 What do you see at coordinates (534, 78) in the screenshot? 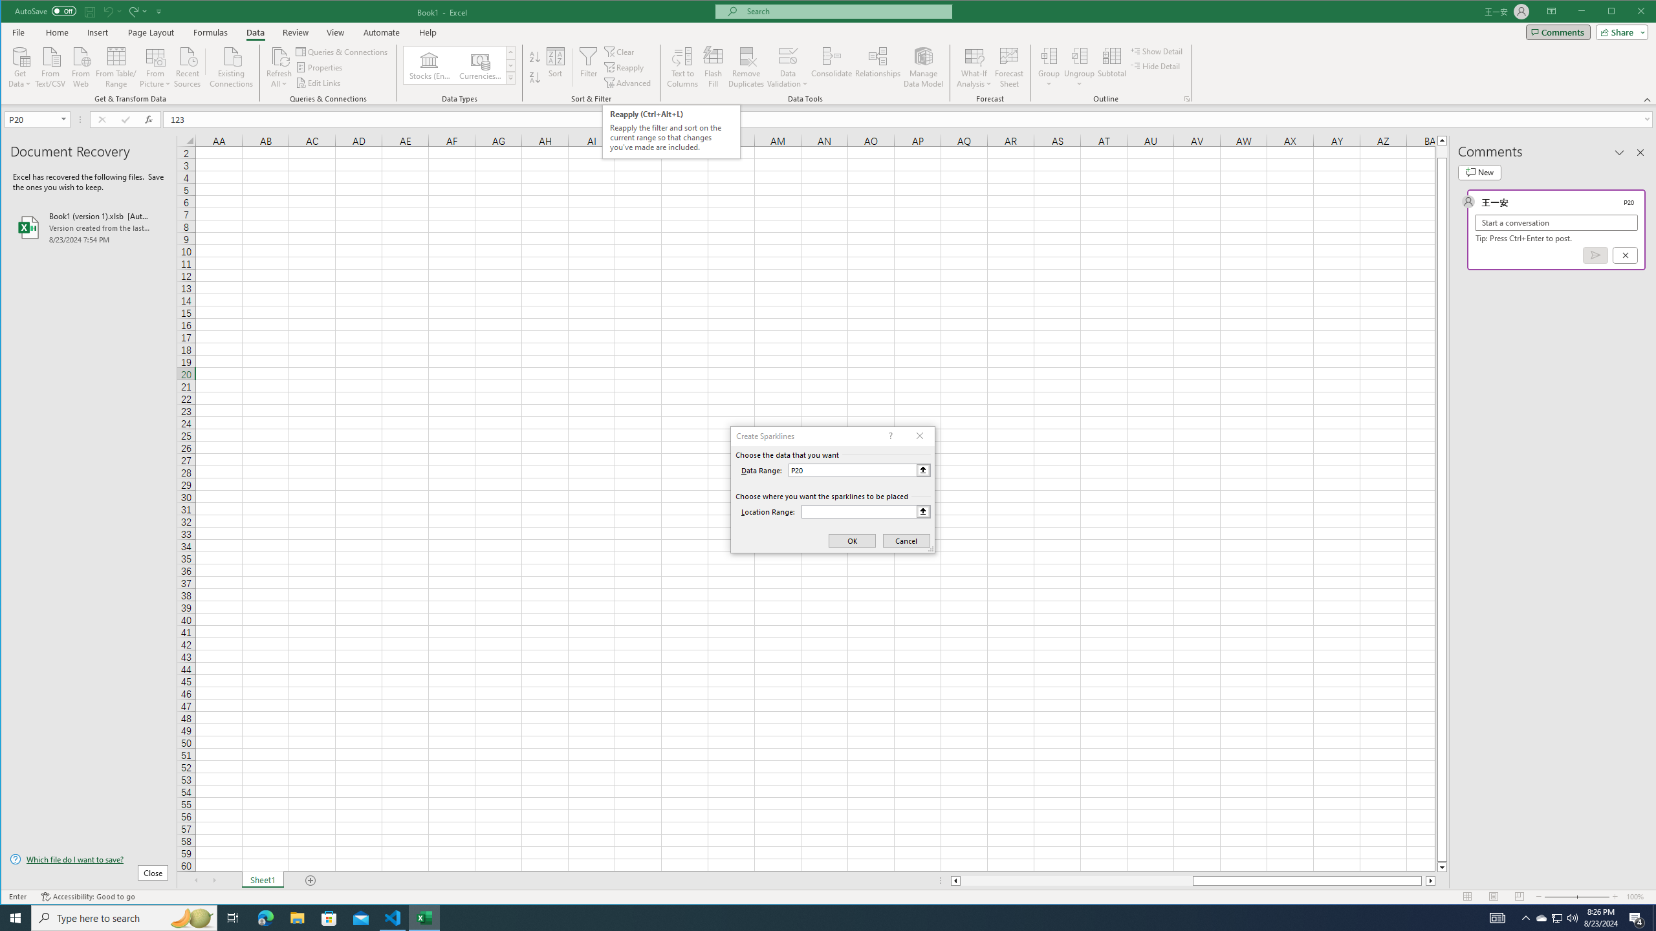
I see `Sort Largest to Smallest` at bounding box center [534, 78].